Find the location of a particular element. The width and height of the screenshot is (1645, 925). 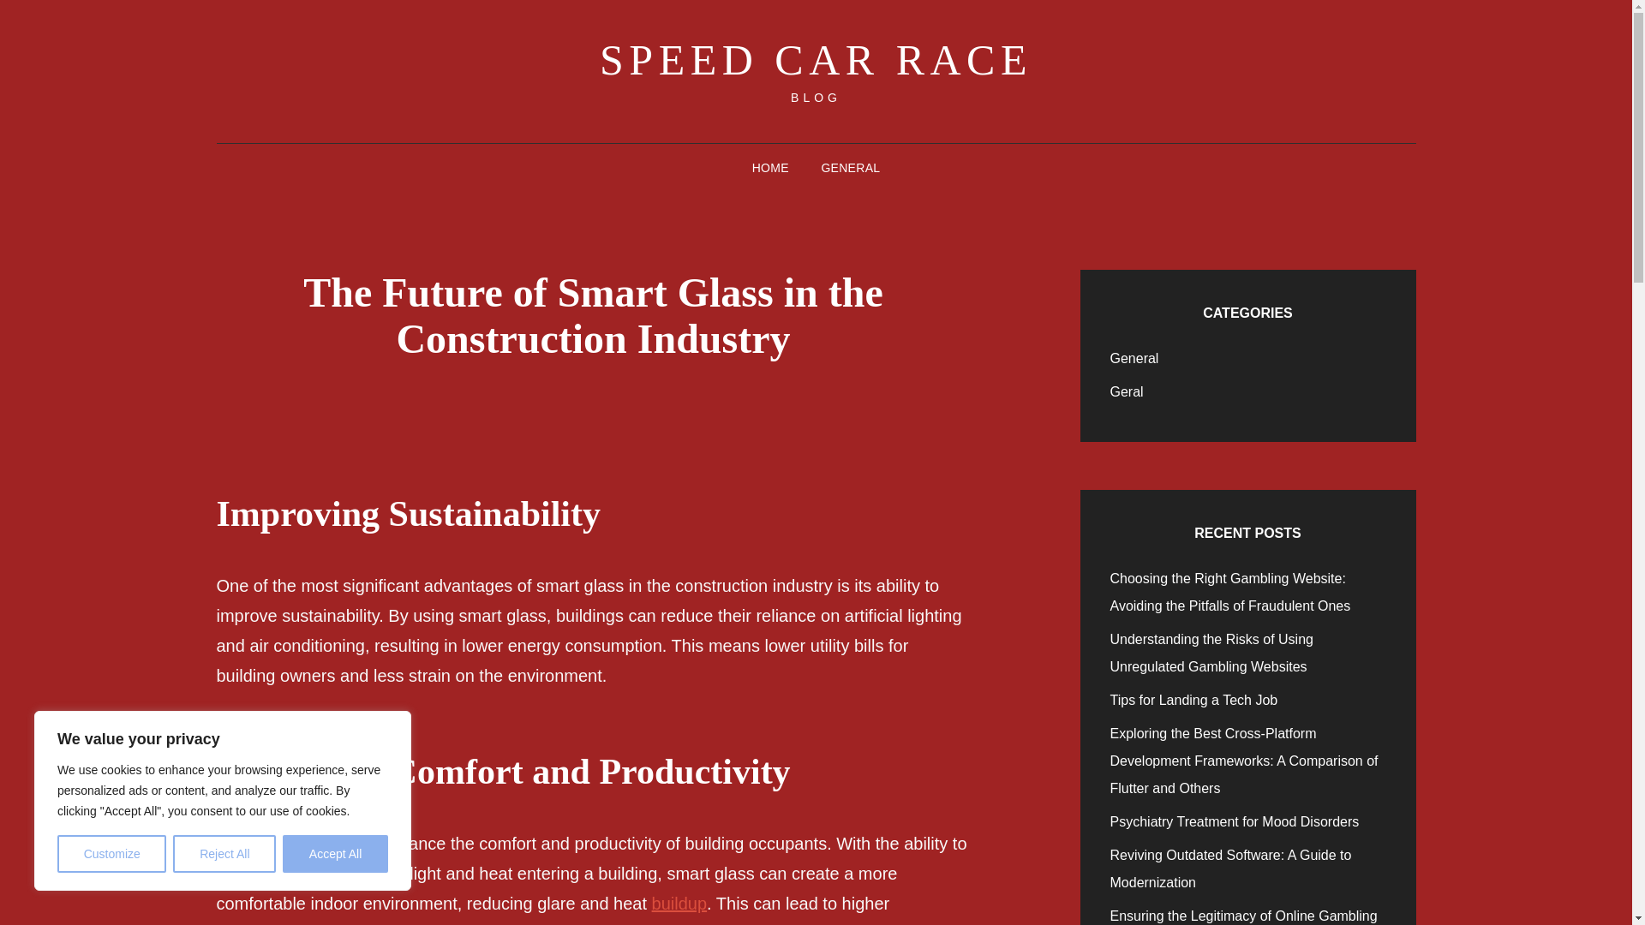

Reviving Outdated Software: A Guide to Modernization is located at coordinates (1231, 868).